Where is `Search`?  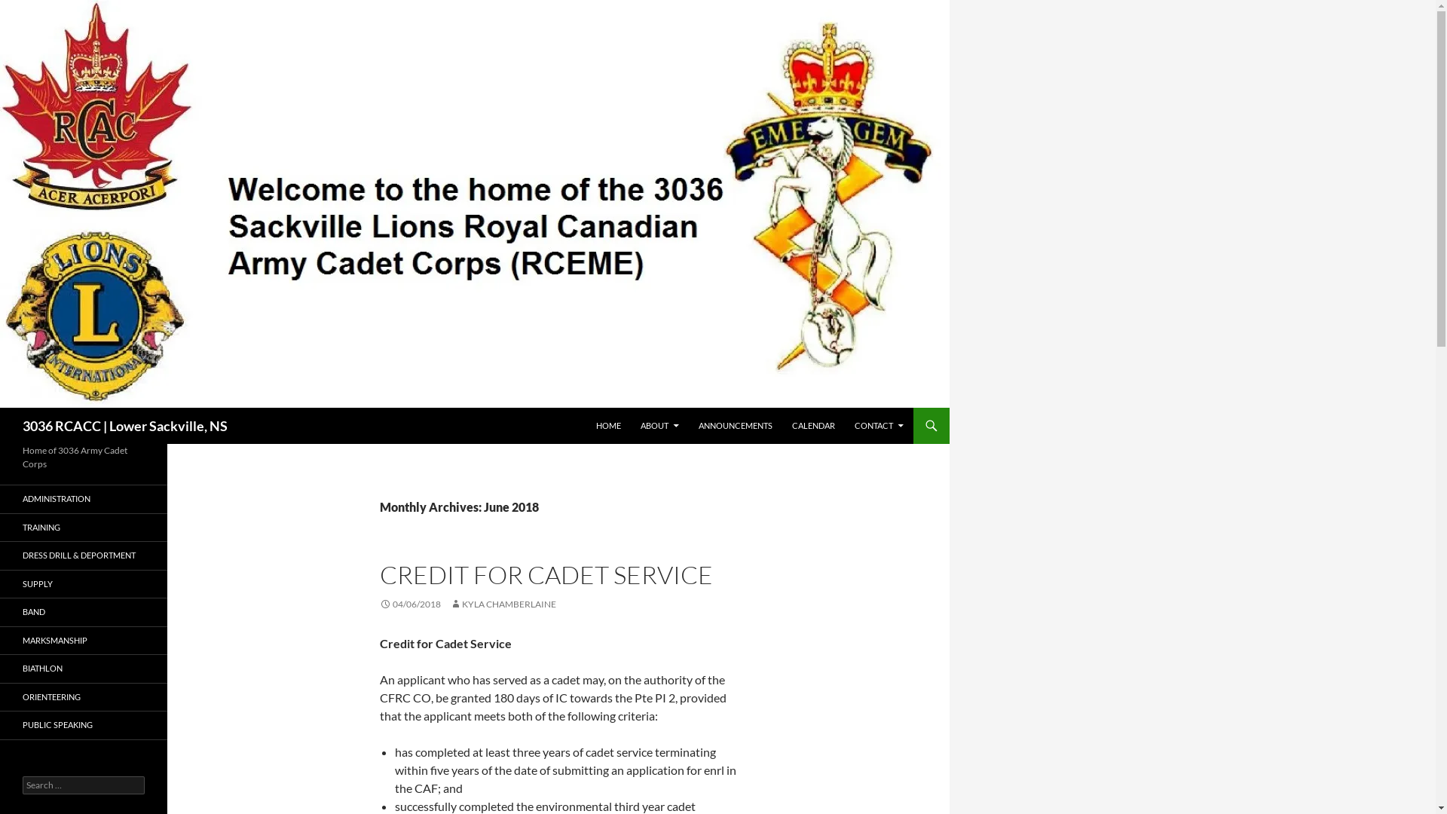
Search is located at coordinates (3, 407).